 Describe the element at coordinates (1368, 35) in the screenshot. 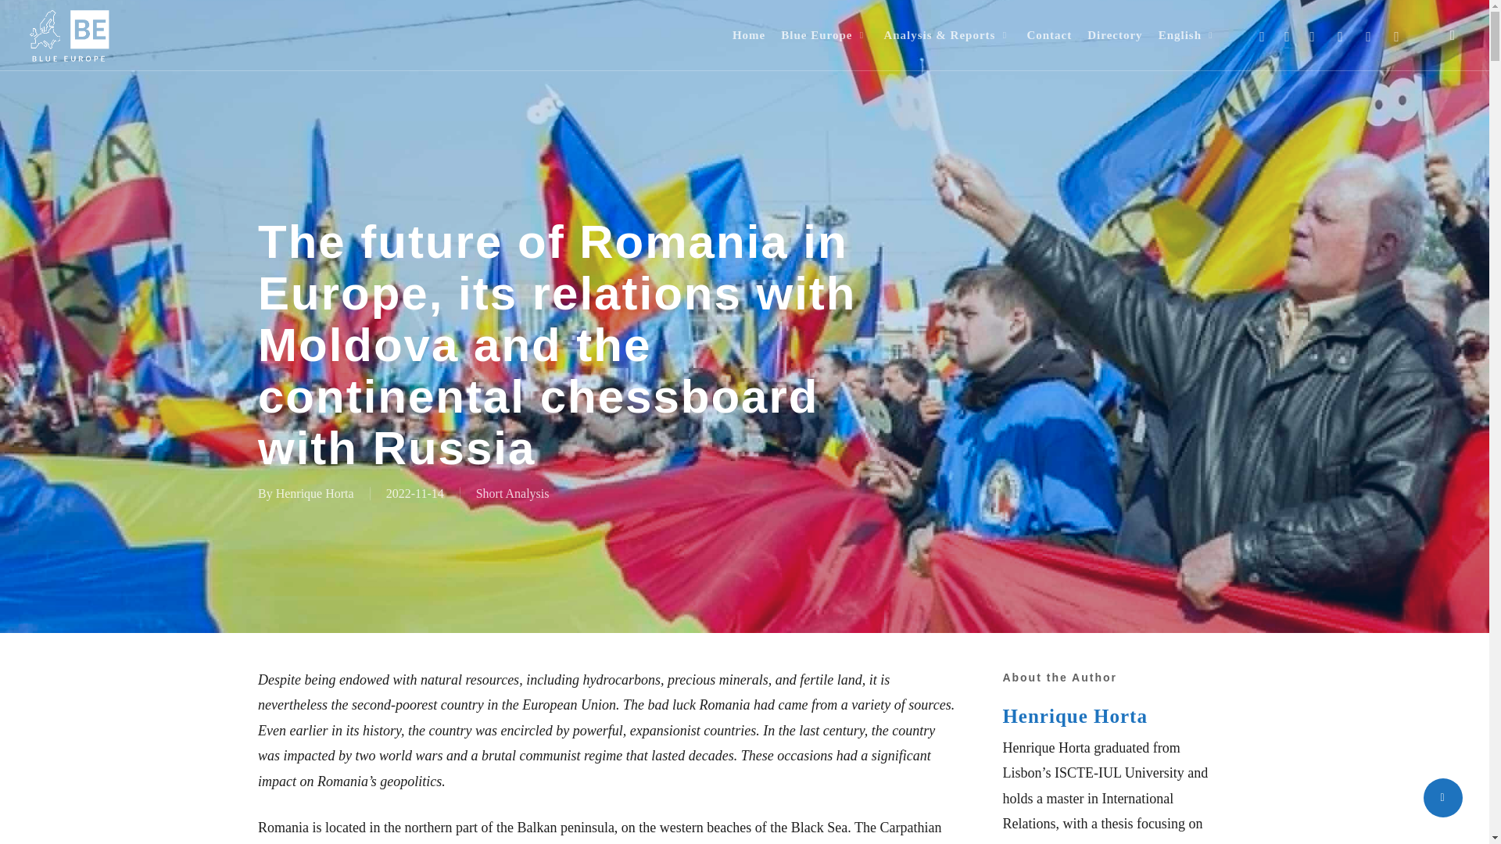

I see `Google-Plus` at that location.